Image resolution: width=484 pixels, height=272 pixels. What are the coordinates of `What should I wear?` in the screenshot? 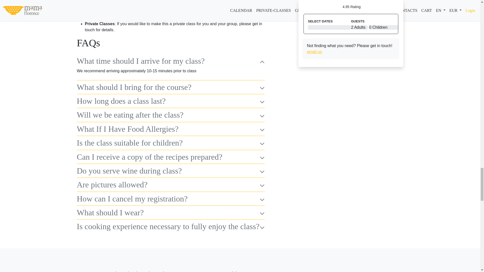 It's located at (170, 214).